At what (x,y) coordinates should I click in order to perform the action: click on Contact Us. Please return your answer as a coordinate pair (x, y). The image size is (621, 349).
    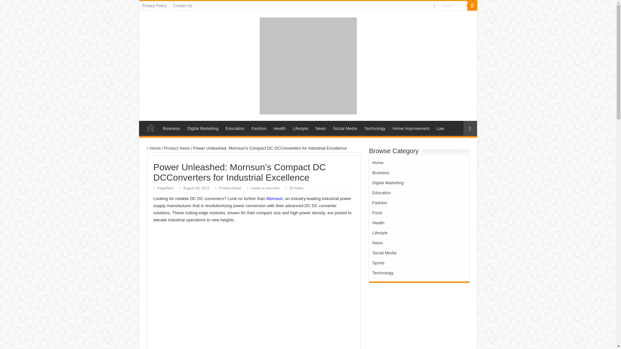
    Looking at the image, I should click on (182, 6).